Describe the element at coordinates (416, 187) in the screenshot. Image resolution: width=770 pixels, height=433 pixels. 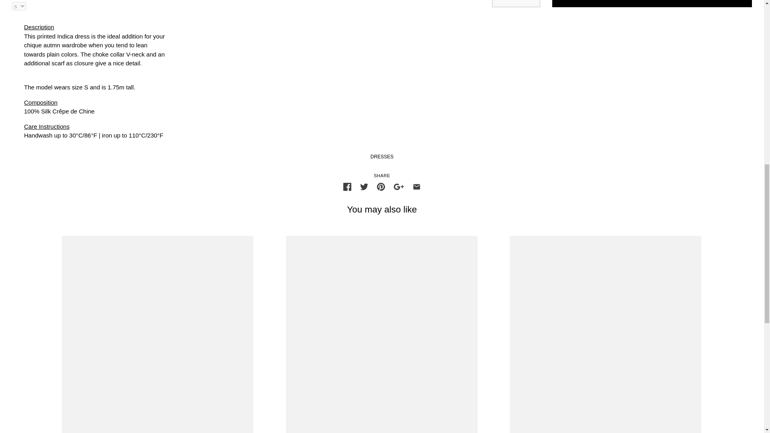
I see `Email` at that location.